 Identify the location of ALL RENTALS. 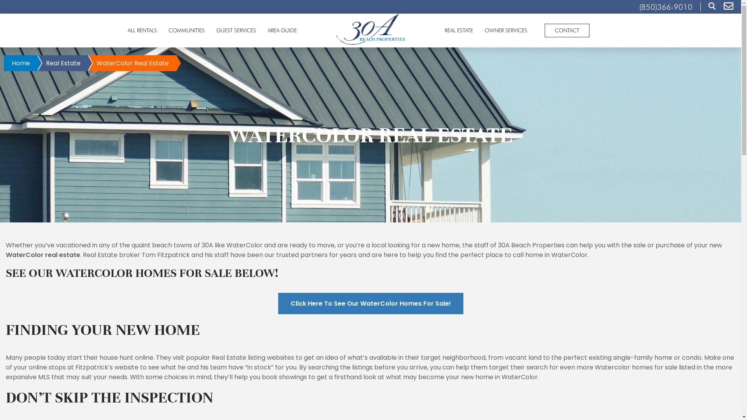
(142, 30).